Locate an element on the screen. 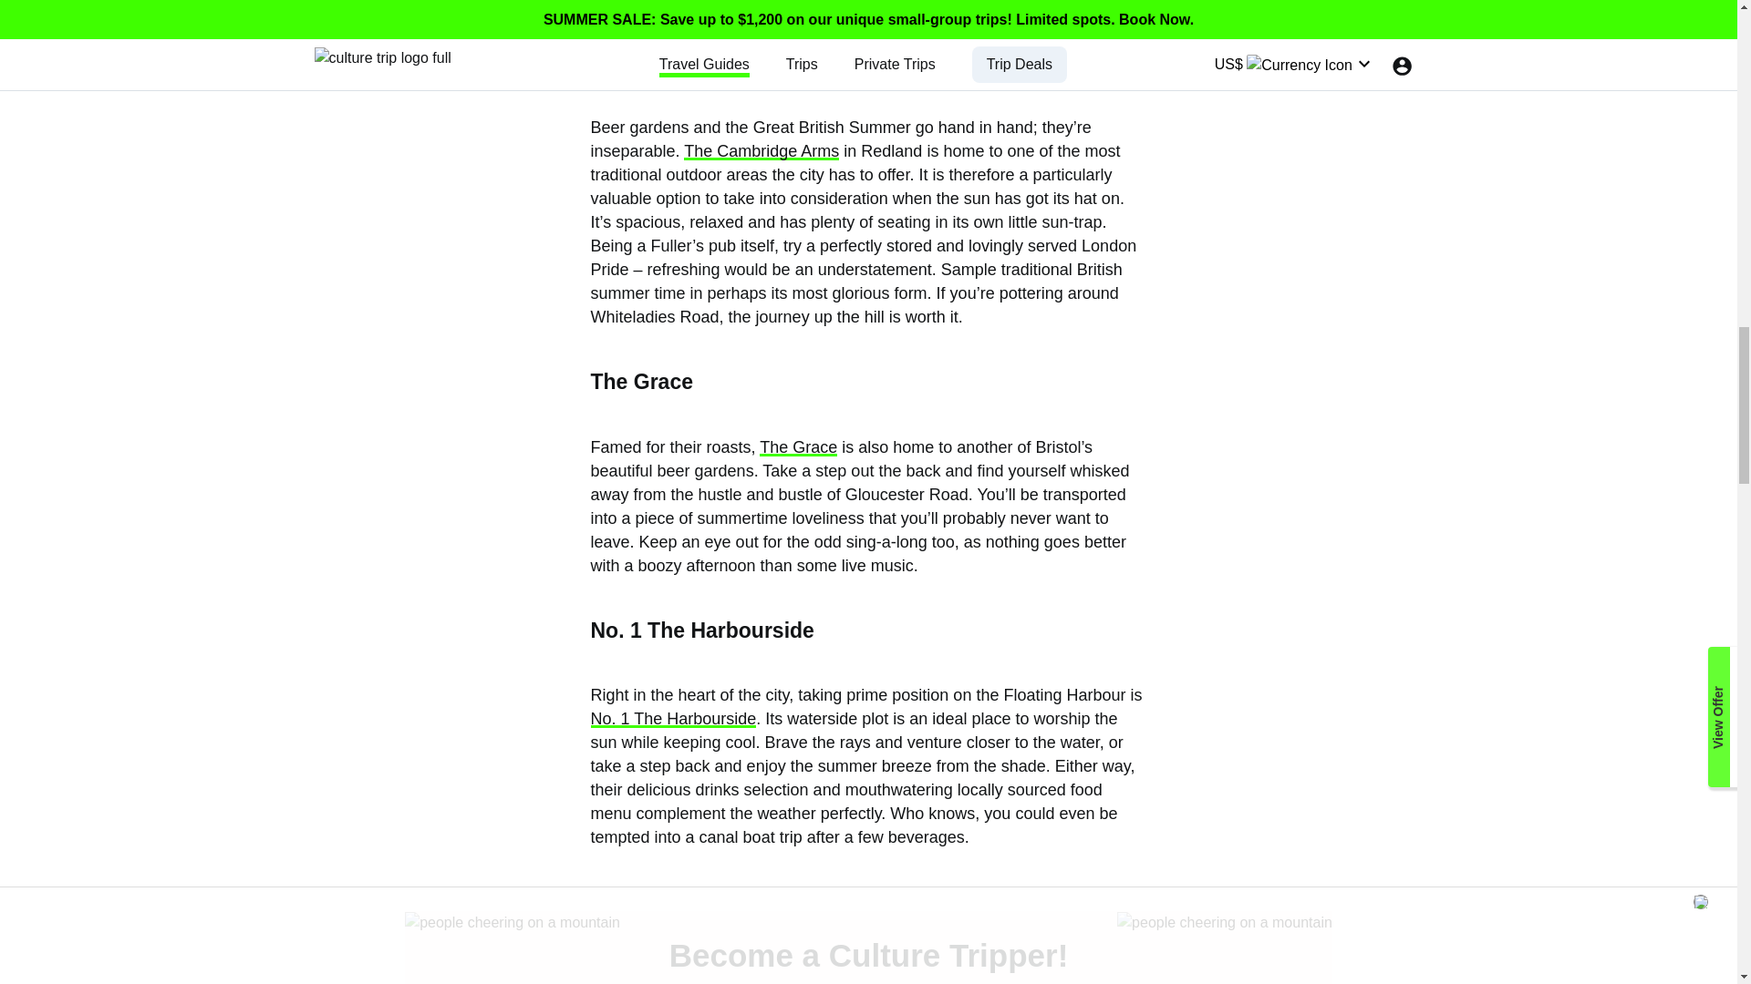  No. 1 The Harbourside is located at coordinates (673, 718).